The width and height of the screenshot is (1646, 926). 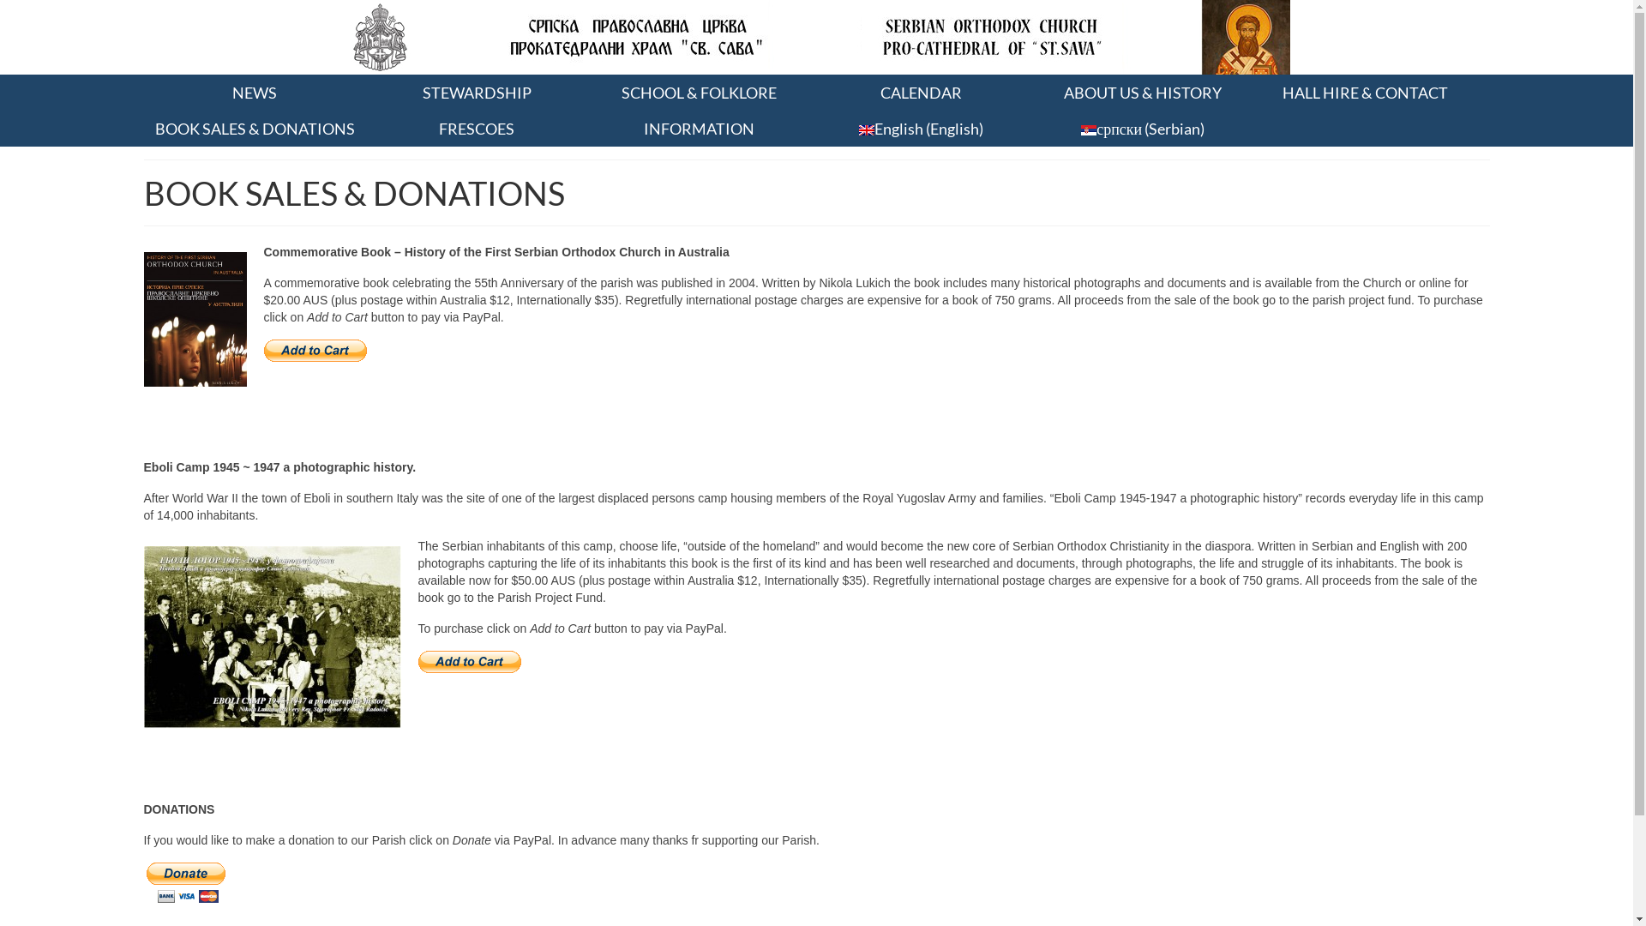 What do you see at coordinates (921, 93) in the screenshot?
I see `CALENDAR` at bounding box center [921, 93].